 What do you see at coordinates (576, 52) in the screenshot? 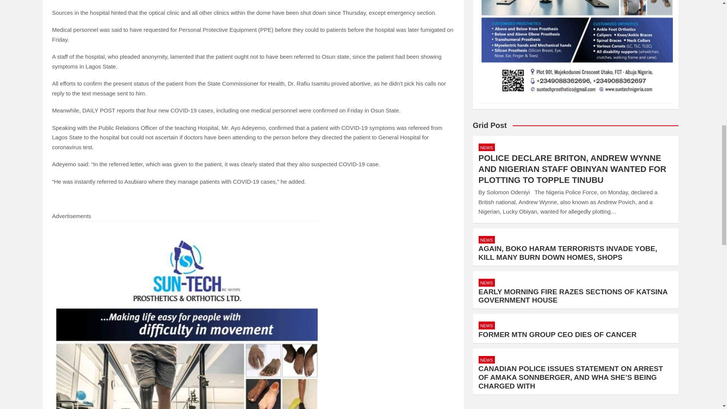
I see `Sun-Tech` at bounding box center [576, 52].